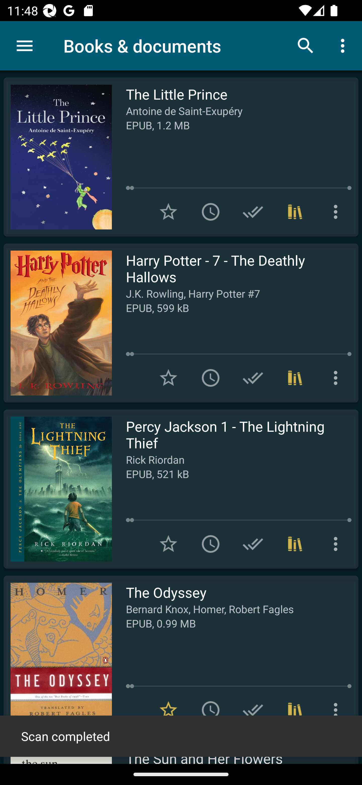  I want to click on Add to Favorites, so click(168, 212).